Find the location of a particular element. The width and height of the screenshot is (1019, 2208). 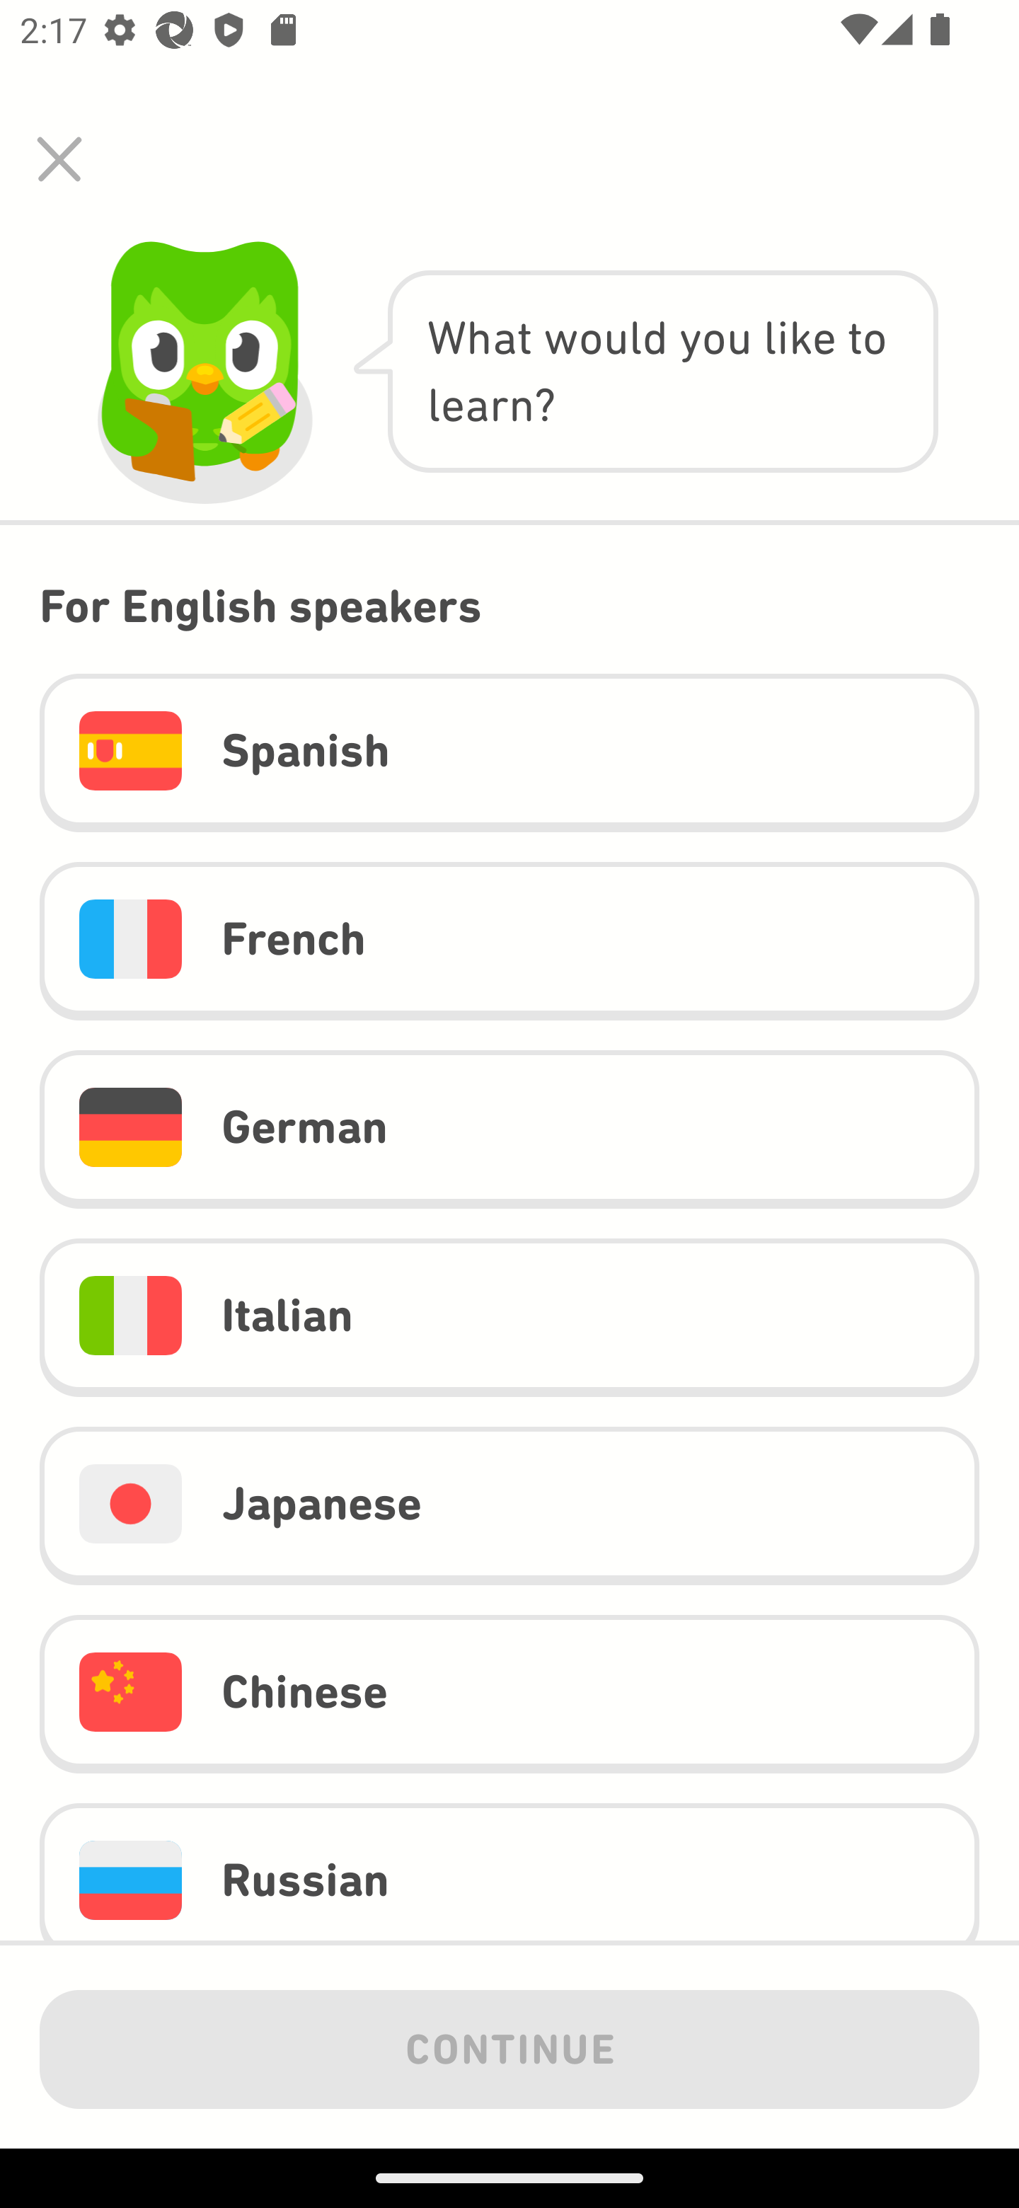

German is located at coordinates (509, 1129).